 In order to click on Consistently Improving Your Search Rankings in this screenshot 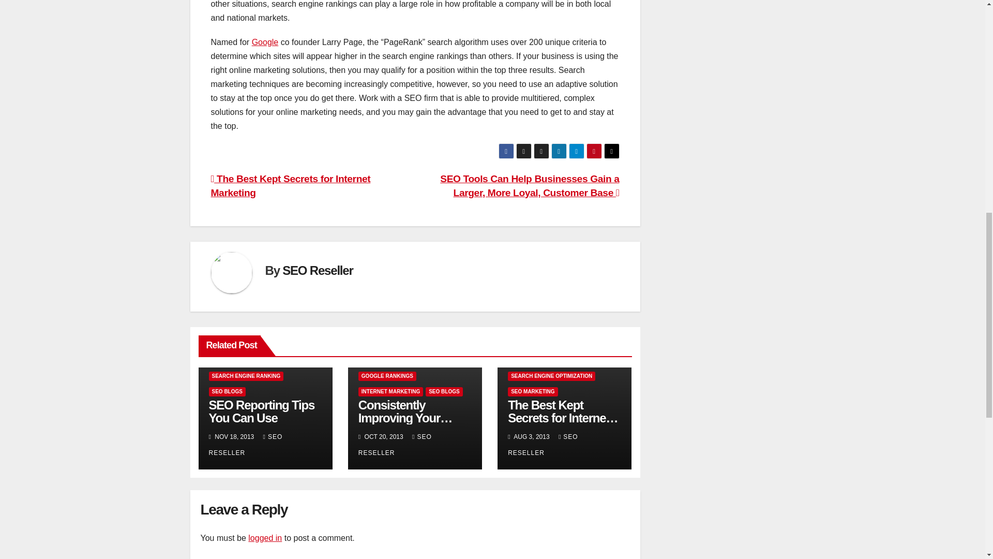, I will do `click(405, 417)`.